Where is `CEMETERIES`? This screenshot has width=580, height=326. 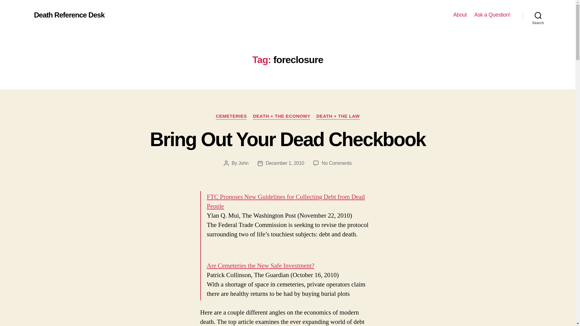 CEMETERIES is located at coordinates (285, 163).